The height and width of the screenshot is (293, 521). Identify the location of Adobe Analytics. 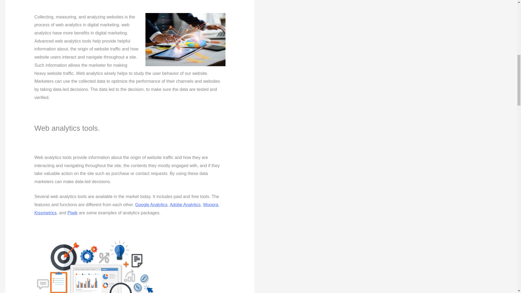
(185, 205).